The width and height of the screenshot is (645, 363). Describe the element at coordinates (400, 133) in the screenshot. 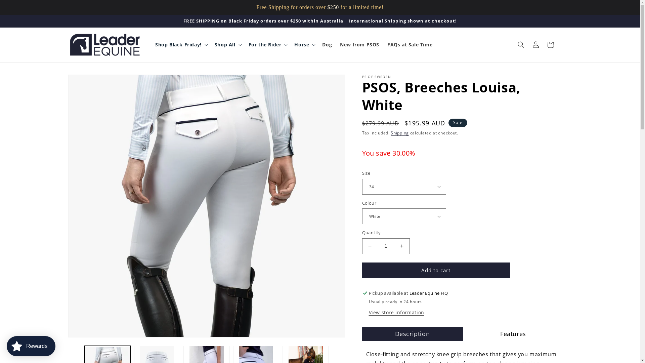

I see `Shipping` at that location.